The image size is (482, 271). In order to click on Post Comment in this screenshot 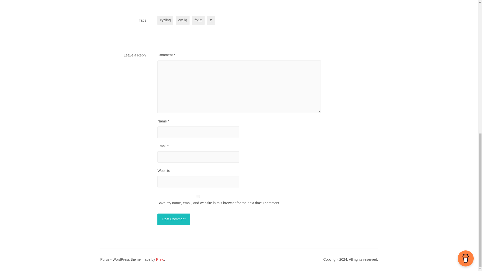, I will do `click(174, 219)`.